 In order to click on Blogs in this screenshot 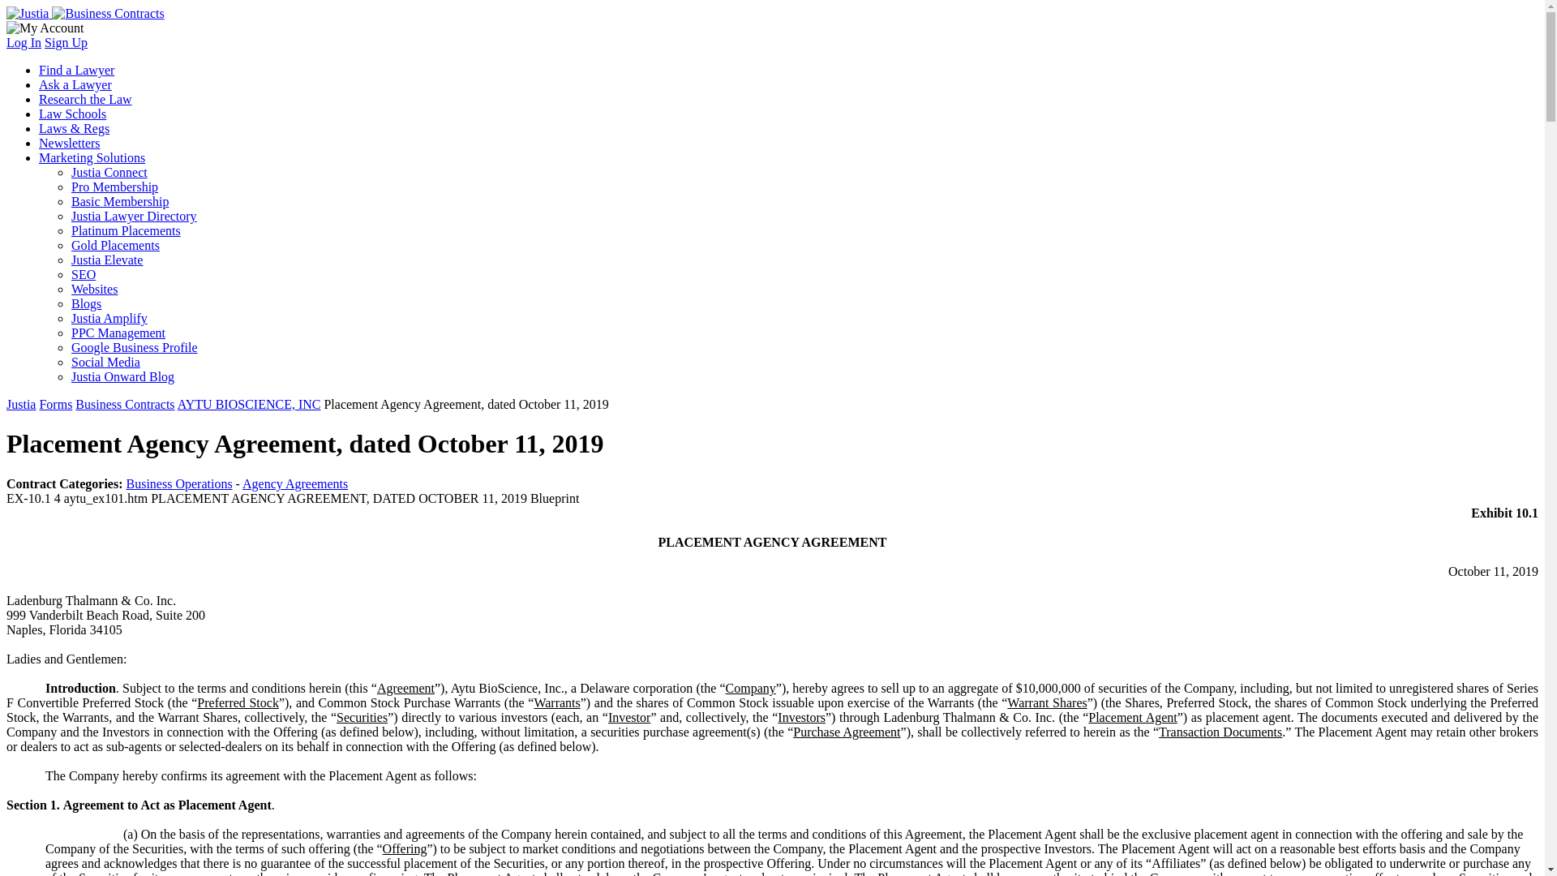, I will do `click(86, 303)`.